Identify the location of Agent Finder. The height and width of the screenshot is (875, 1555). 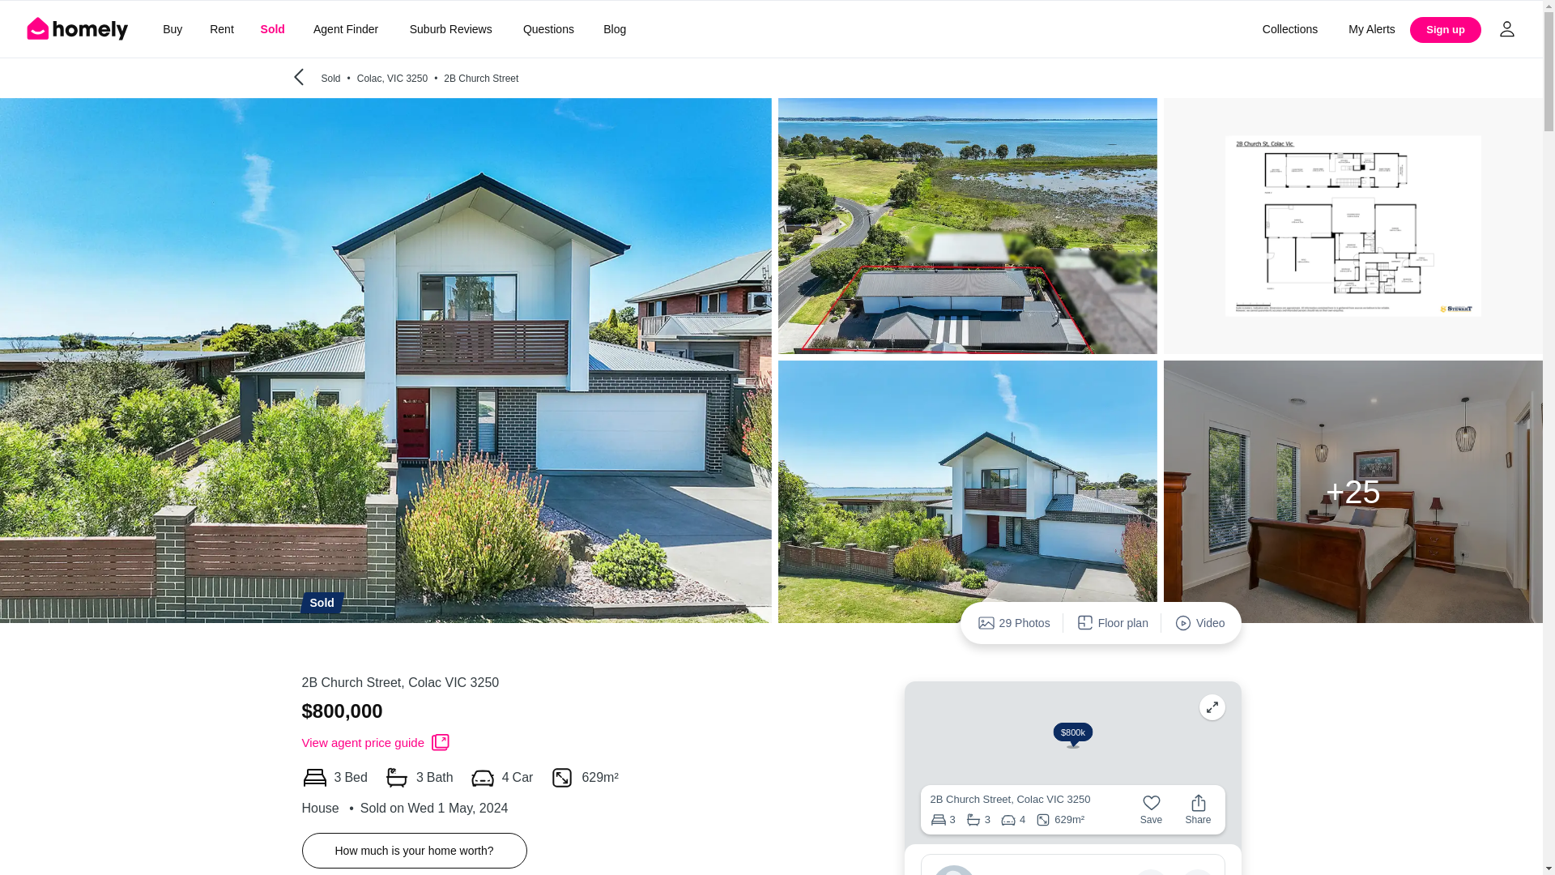
(345, 29).